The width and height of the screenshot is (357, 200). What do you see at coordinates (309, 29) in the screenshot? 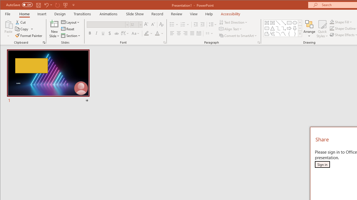
I see `Arrange` at bounding box center [309, 29].